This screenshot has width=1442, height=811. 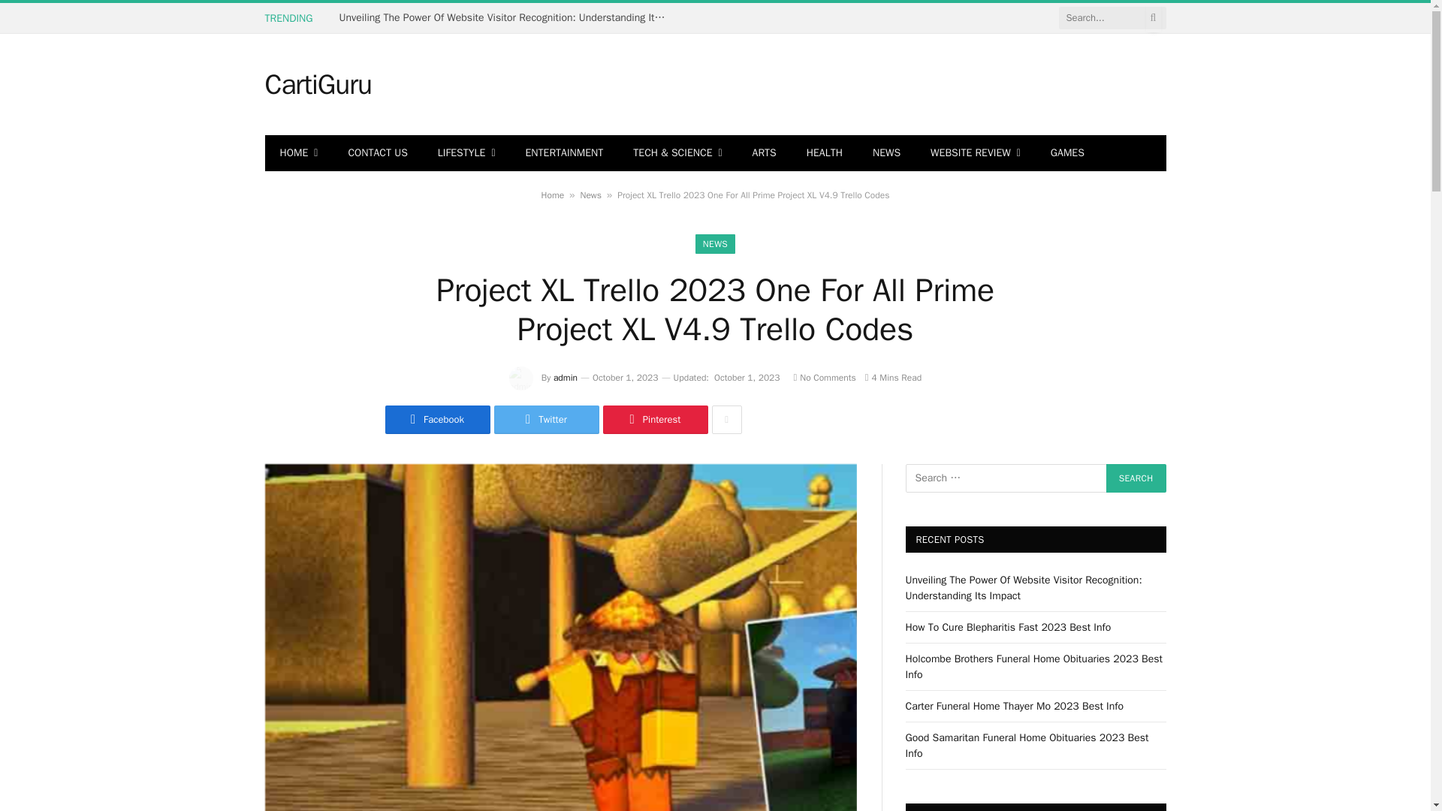 What do you see at coordinates (377, 153) in the screenshot?
I see `CONTACT US` at bounding box center [377, 153].